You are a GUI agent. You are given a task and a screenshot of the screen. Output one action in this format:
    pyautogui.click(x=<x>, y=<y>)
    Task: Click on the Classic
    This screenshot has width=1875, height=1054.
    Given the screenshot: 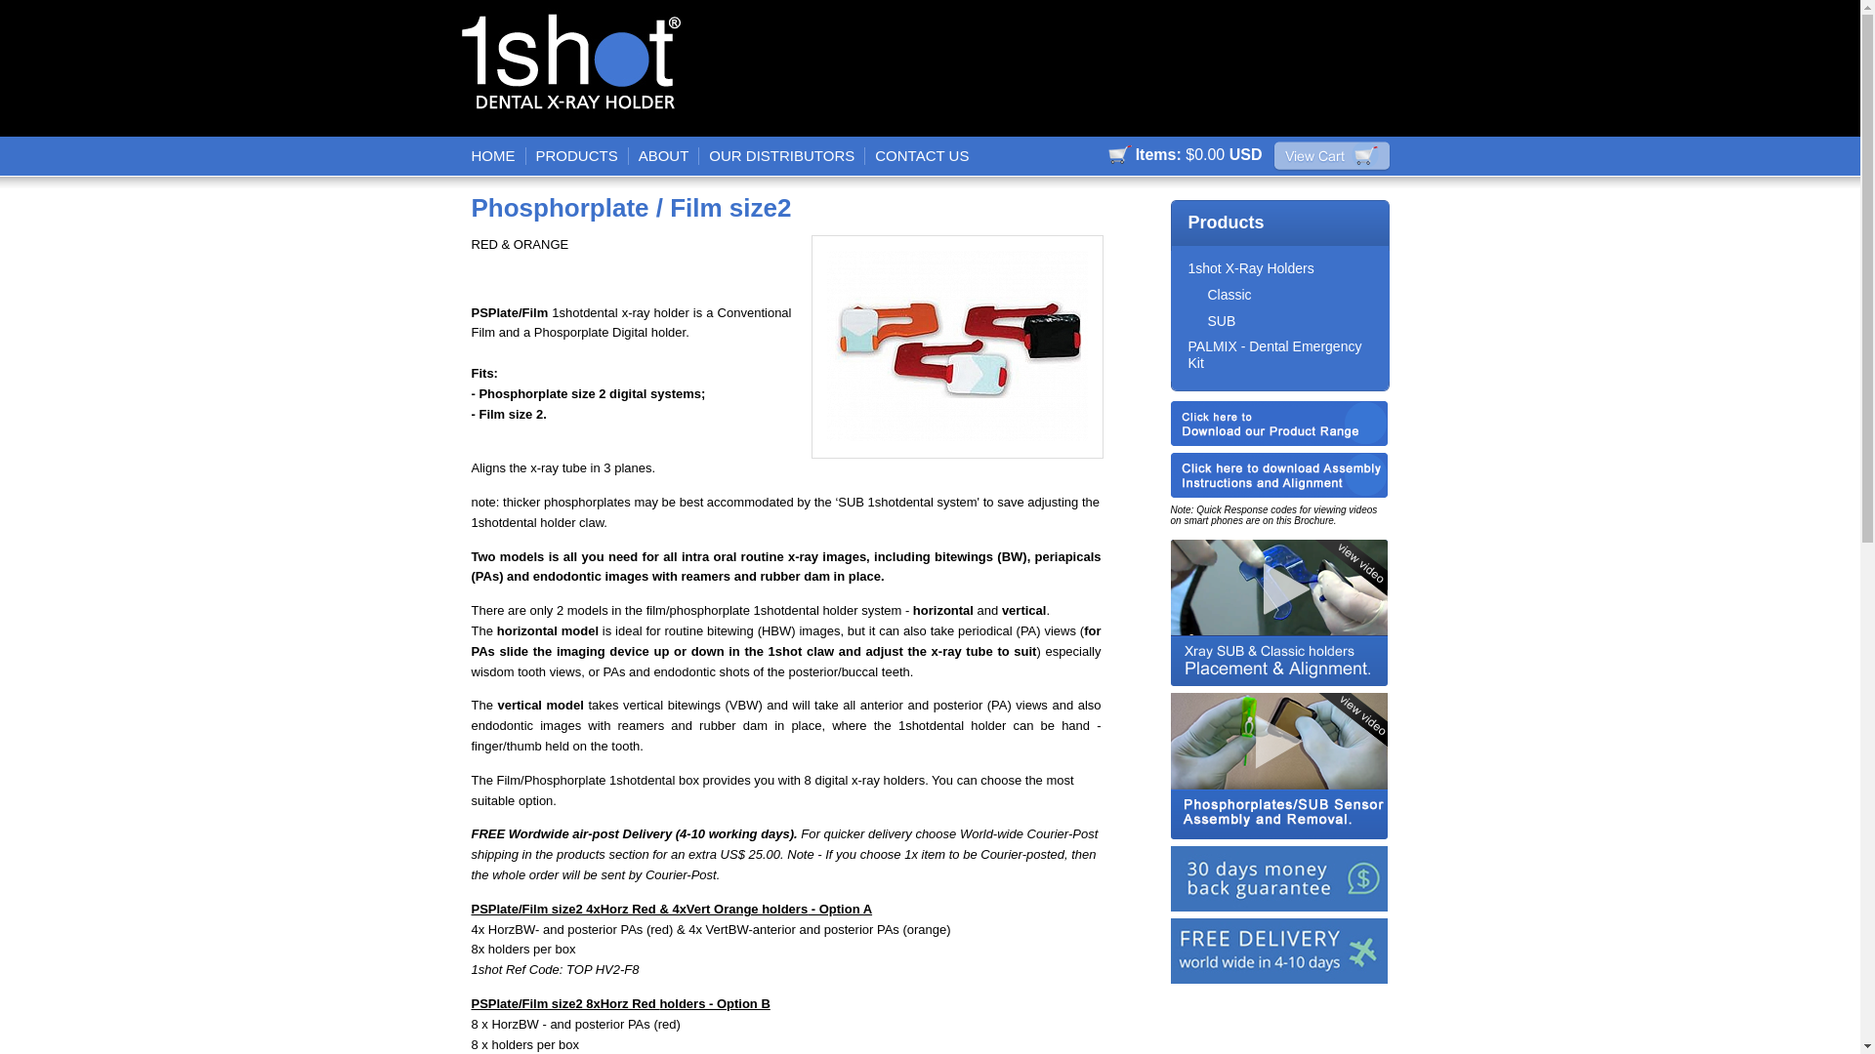 What is the action you would take?
    pyautogui.click(x=1229, y=295)
    